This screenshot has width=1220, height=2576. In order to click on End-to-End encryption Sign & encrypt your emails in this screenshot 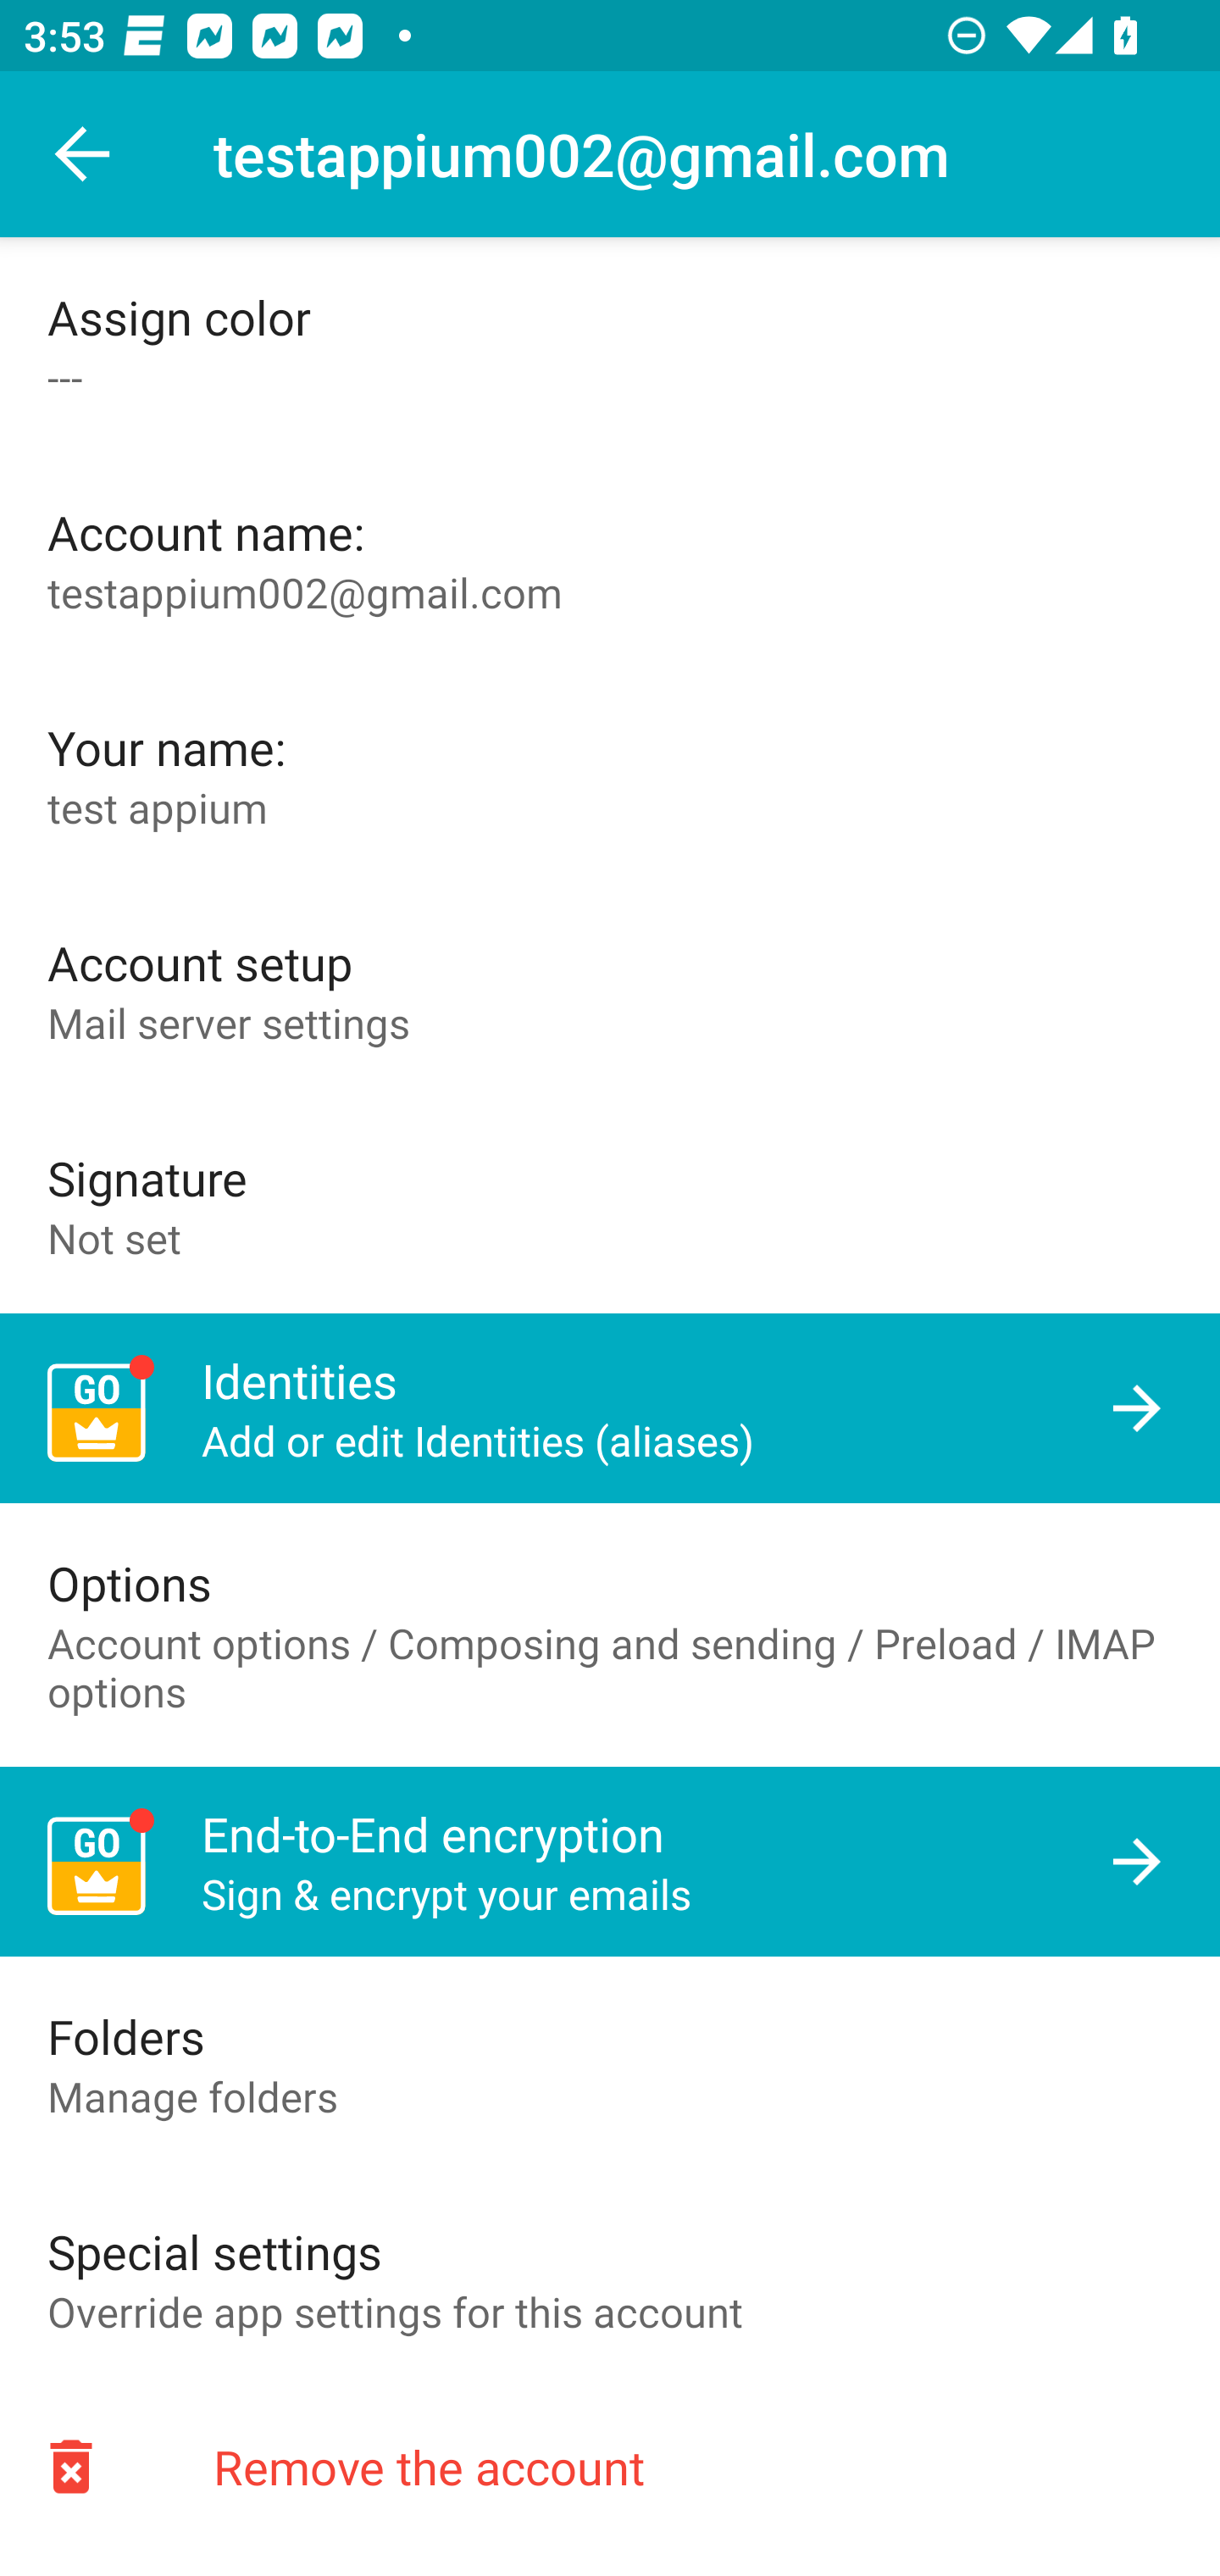, I will do `click(610, 1863)`.